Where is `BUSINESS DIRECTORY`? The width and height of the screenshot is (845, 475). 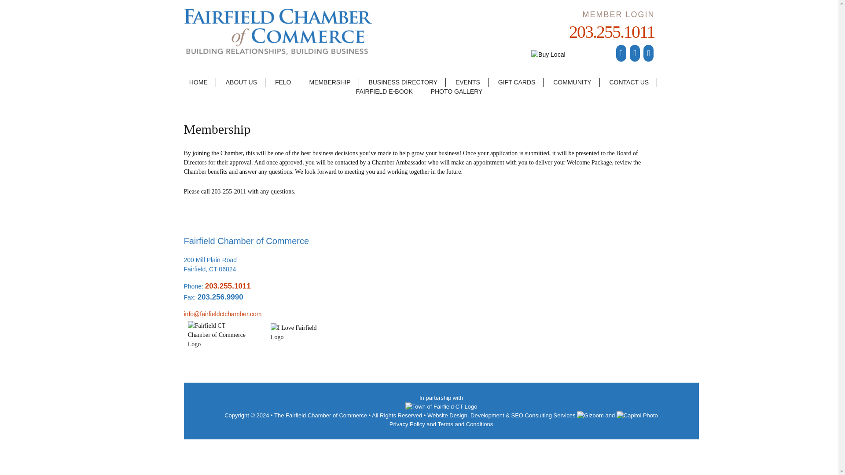 BUSINESS DIRECTORY is located at coordinates (403, 82).